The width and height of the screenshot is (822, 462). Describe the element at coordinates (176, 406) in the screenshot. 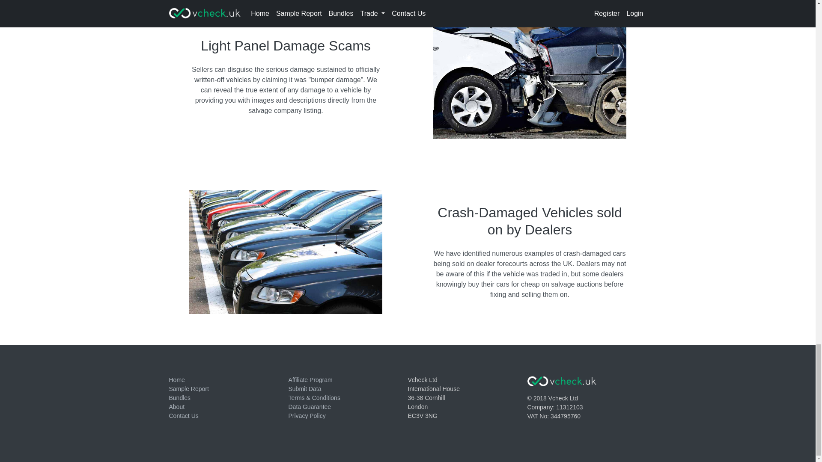

I see `About` at that location.